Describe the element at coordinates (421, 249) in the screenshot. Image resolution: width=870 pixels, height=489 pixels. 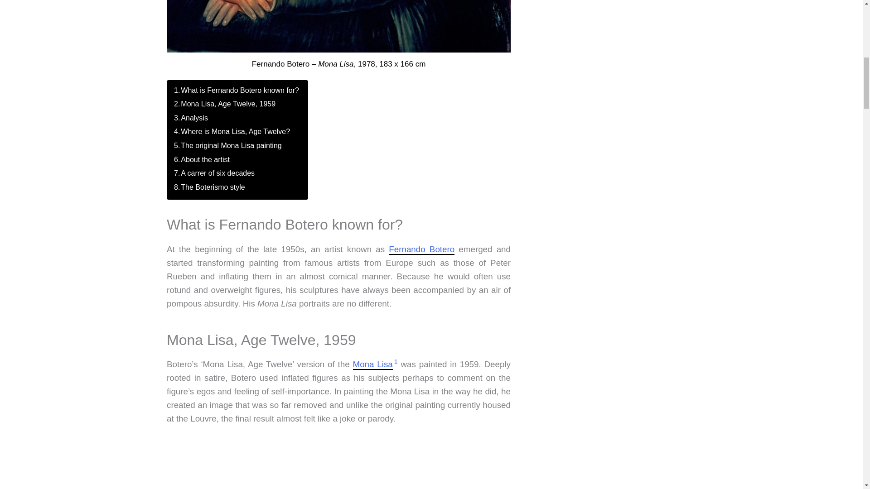
I see `Fernando Botero` at that location.